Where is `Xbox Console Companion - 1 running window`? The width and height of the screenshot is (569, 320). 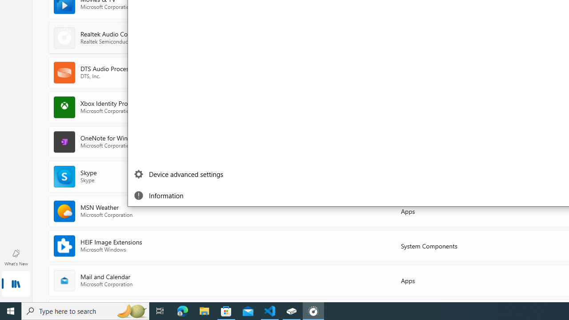
Xbox Console Companion - 1 running window is located at coordinates (292, 311).